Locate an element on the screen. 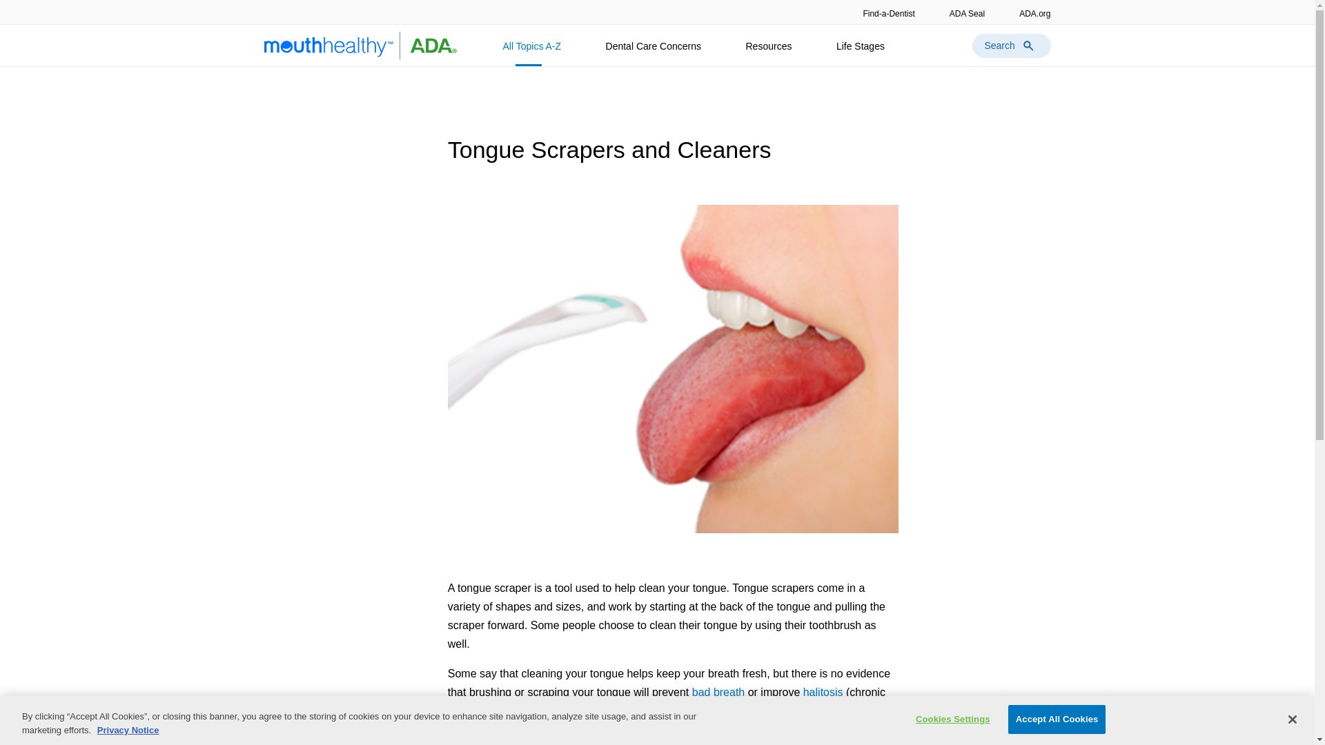 The image size is (1325, 745). ADA Seal is located at coordinates (967, 12).